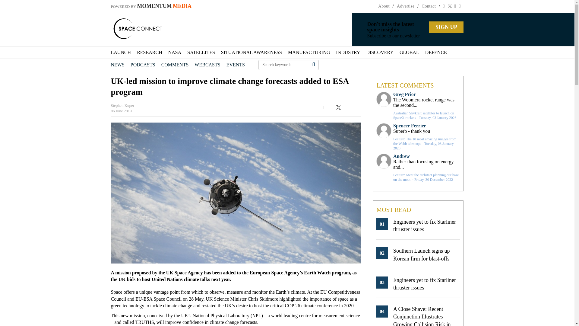 The height and width of the screenshot is (326, 579). I want to click on Contact, so click(429, 6).